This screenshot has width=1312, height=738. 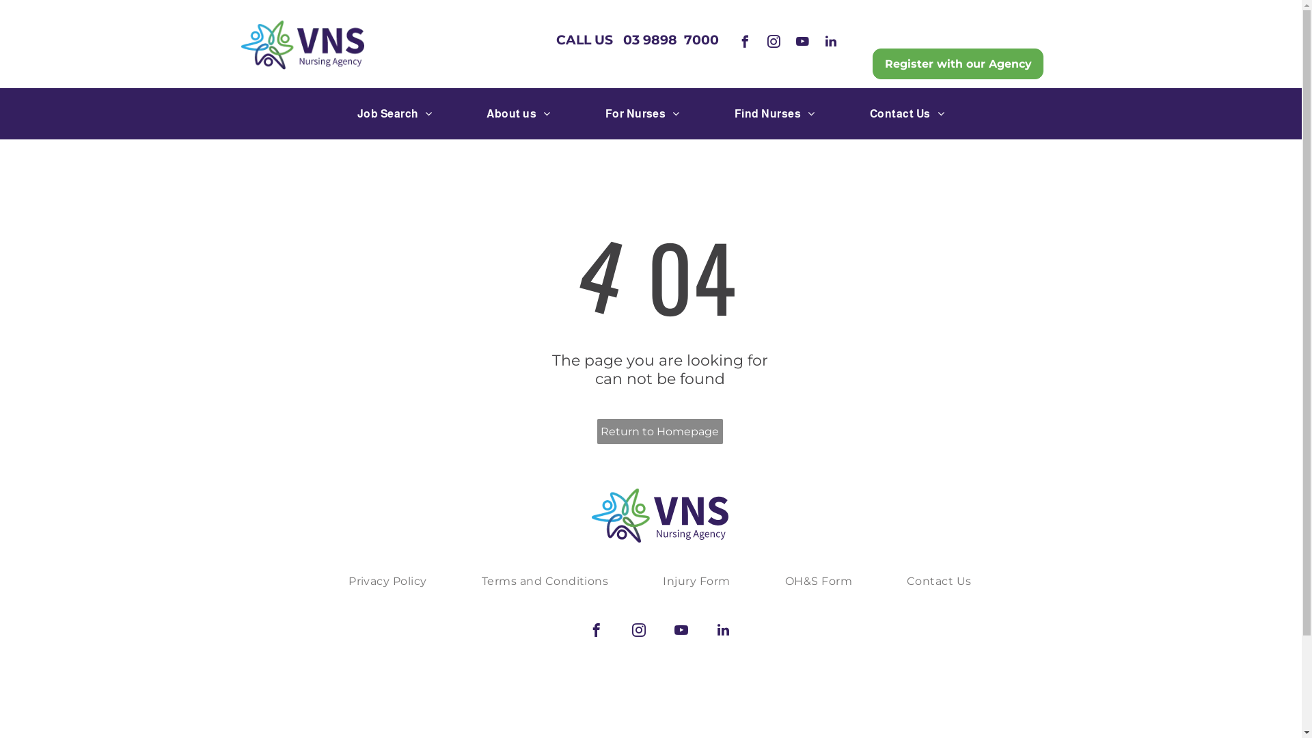 I want to click on OH&S Form, so click(x=819, y=581).